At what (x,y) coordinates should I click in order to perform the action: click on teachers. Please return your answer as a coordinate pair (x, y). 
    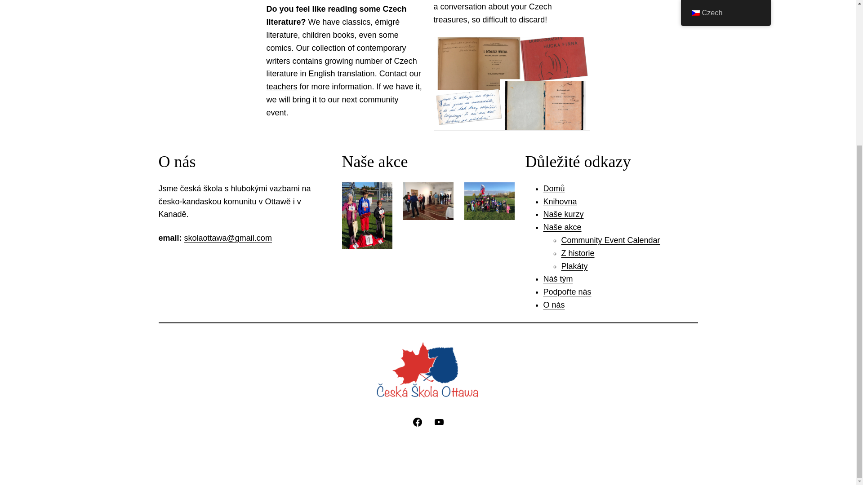
    Looking at the image, I should click on (281, 86).